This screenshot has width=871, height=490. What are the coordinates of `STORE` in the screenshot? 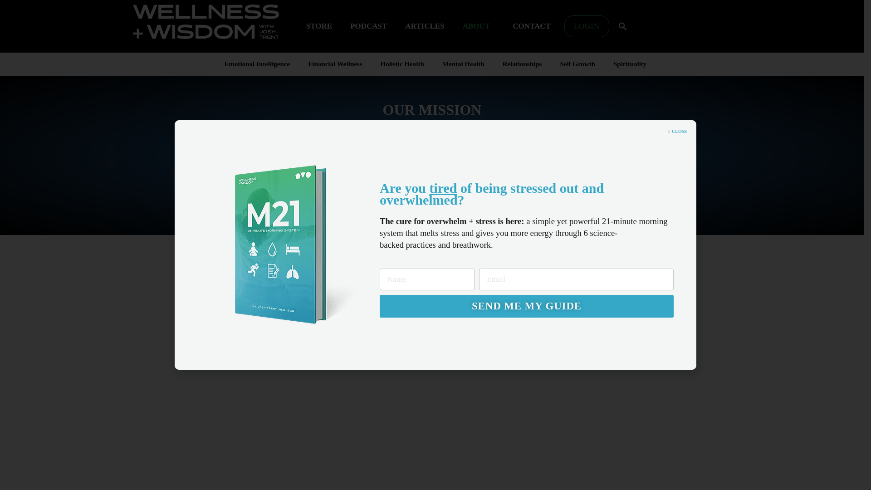 It's located at (319, 26).